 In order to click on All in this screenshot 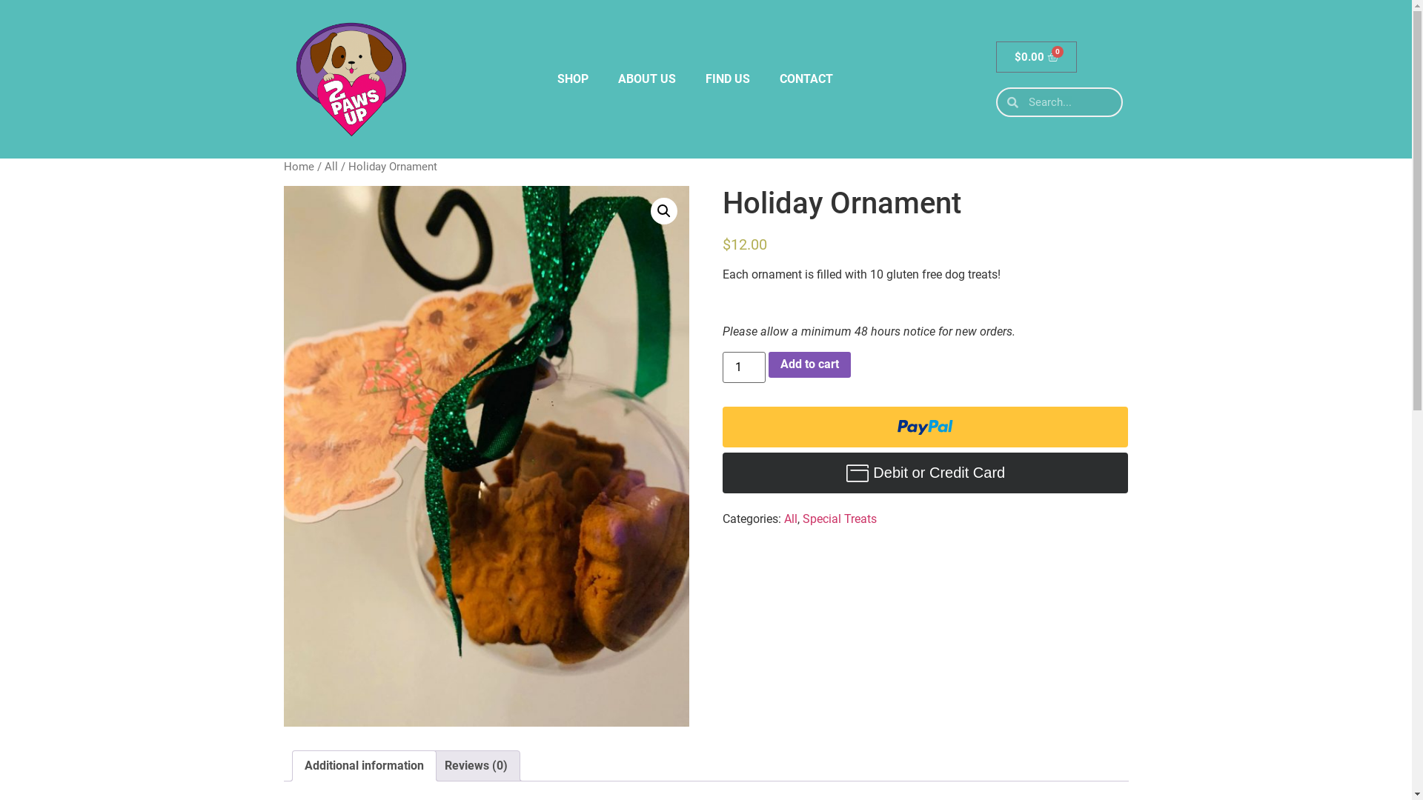, I will do `click(791, 519)`.